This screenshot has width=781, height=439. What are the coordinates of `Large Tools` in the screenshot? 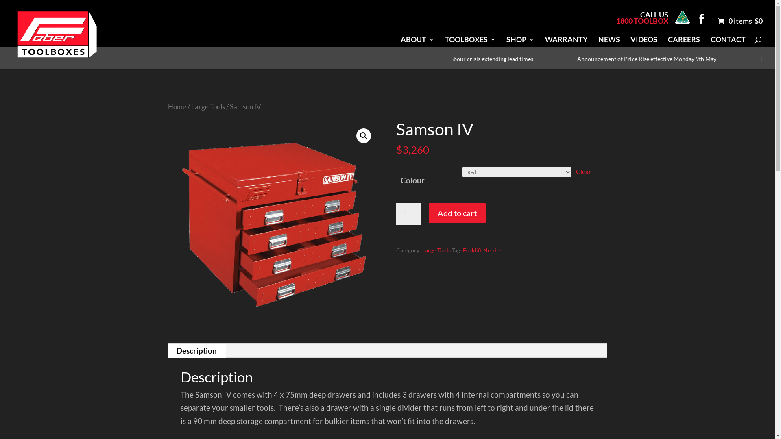 It's located at (208, 106).